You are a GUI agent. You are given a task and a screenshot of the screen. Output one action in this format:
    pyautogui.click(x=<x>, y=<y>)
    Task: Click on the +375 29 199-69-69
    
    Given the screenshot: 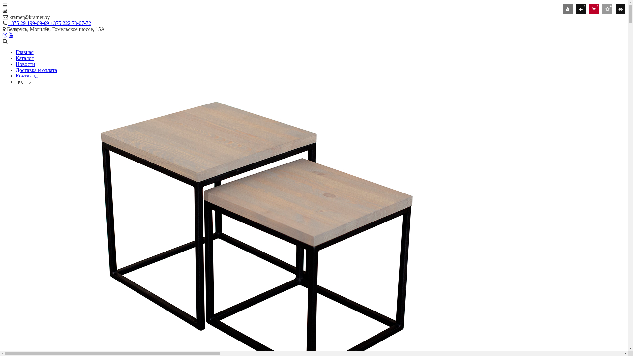 What is the action you would take?
    pyautogui.click(x=29, y=23)
    